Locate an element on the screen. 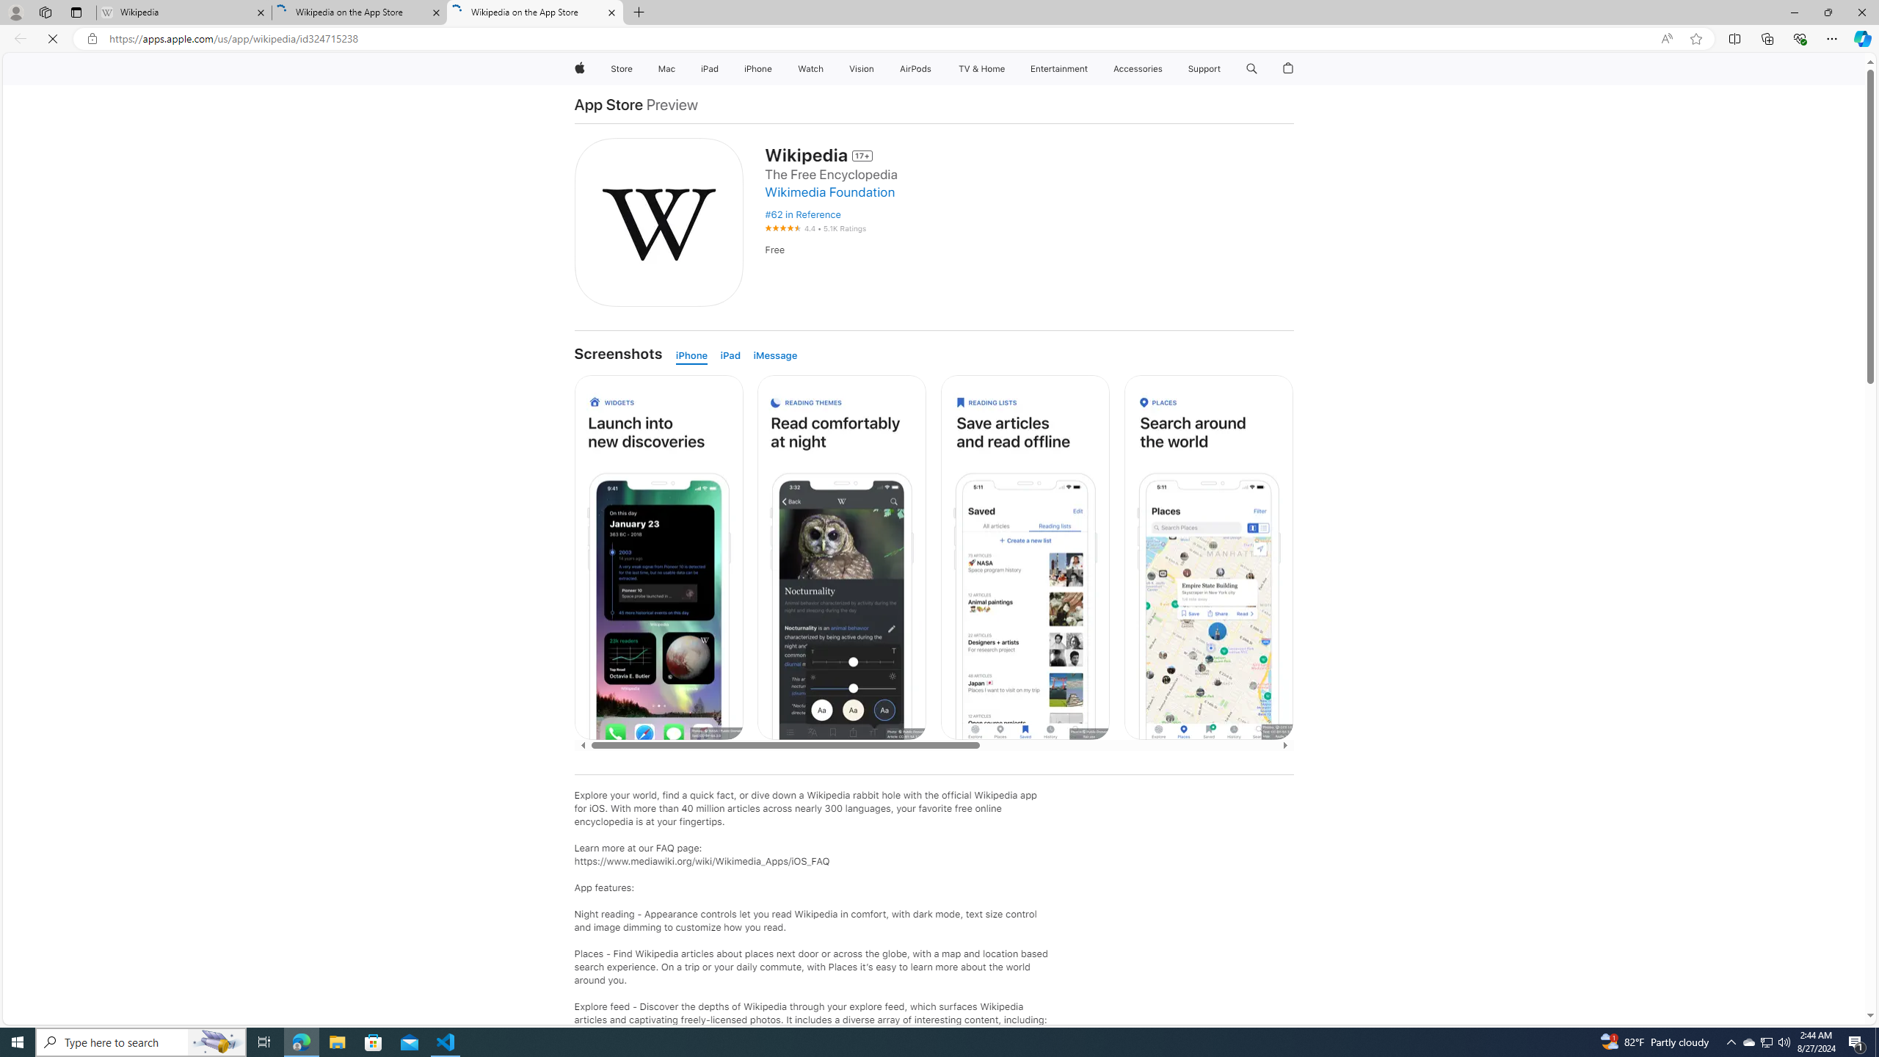 The image size is (1879, 1057). Search apple.com is located at coordinates (1252, 69).